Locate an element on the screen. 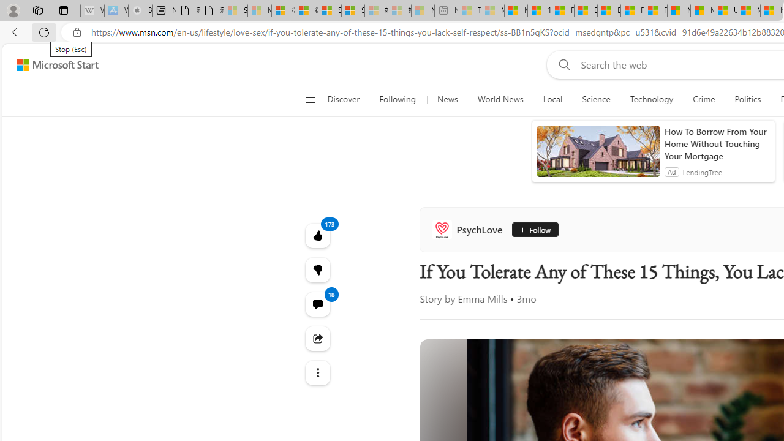  173 is located at coordinates (317, 269).